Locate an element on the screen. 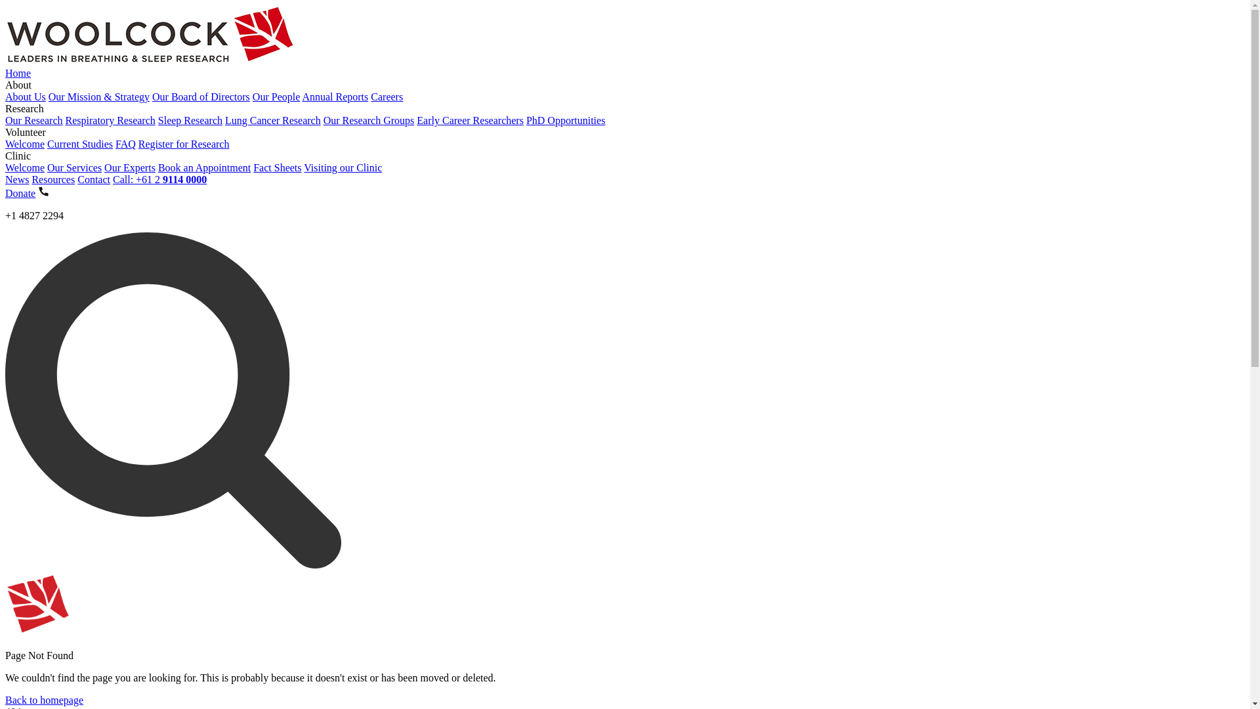  Our Research is located at coordinates (34, 121).